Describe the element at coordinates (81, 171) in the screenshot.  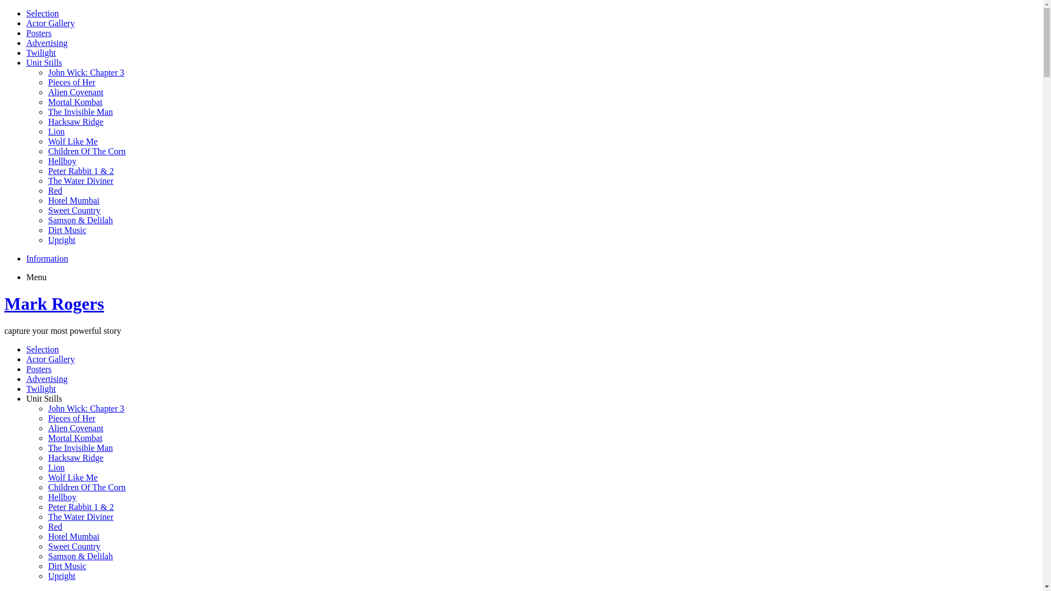
I see `Peter Rabbit 1 & 2` at that location.